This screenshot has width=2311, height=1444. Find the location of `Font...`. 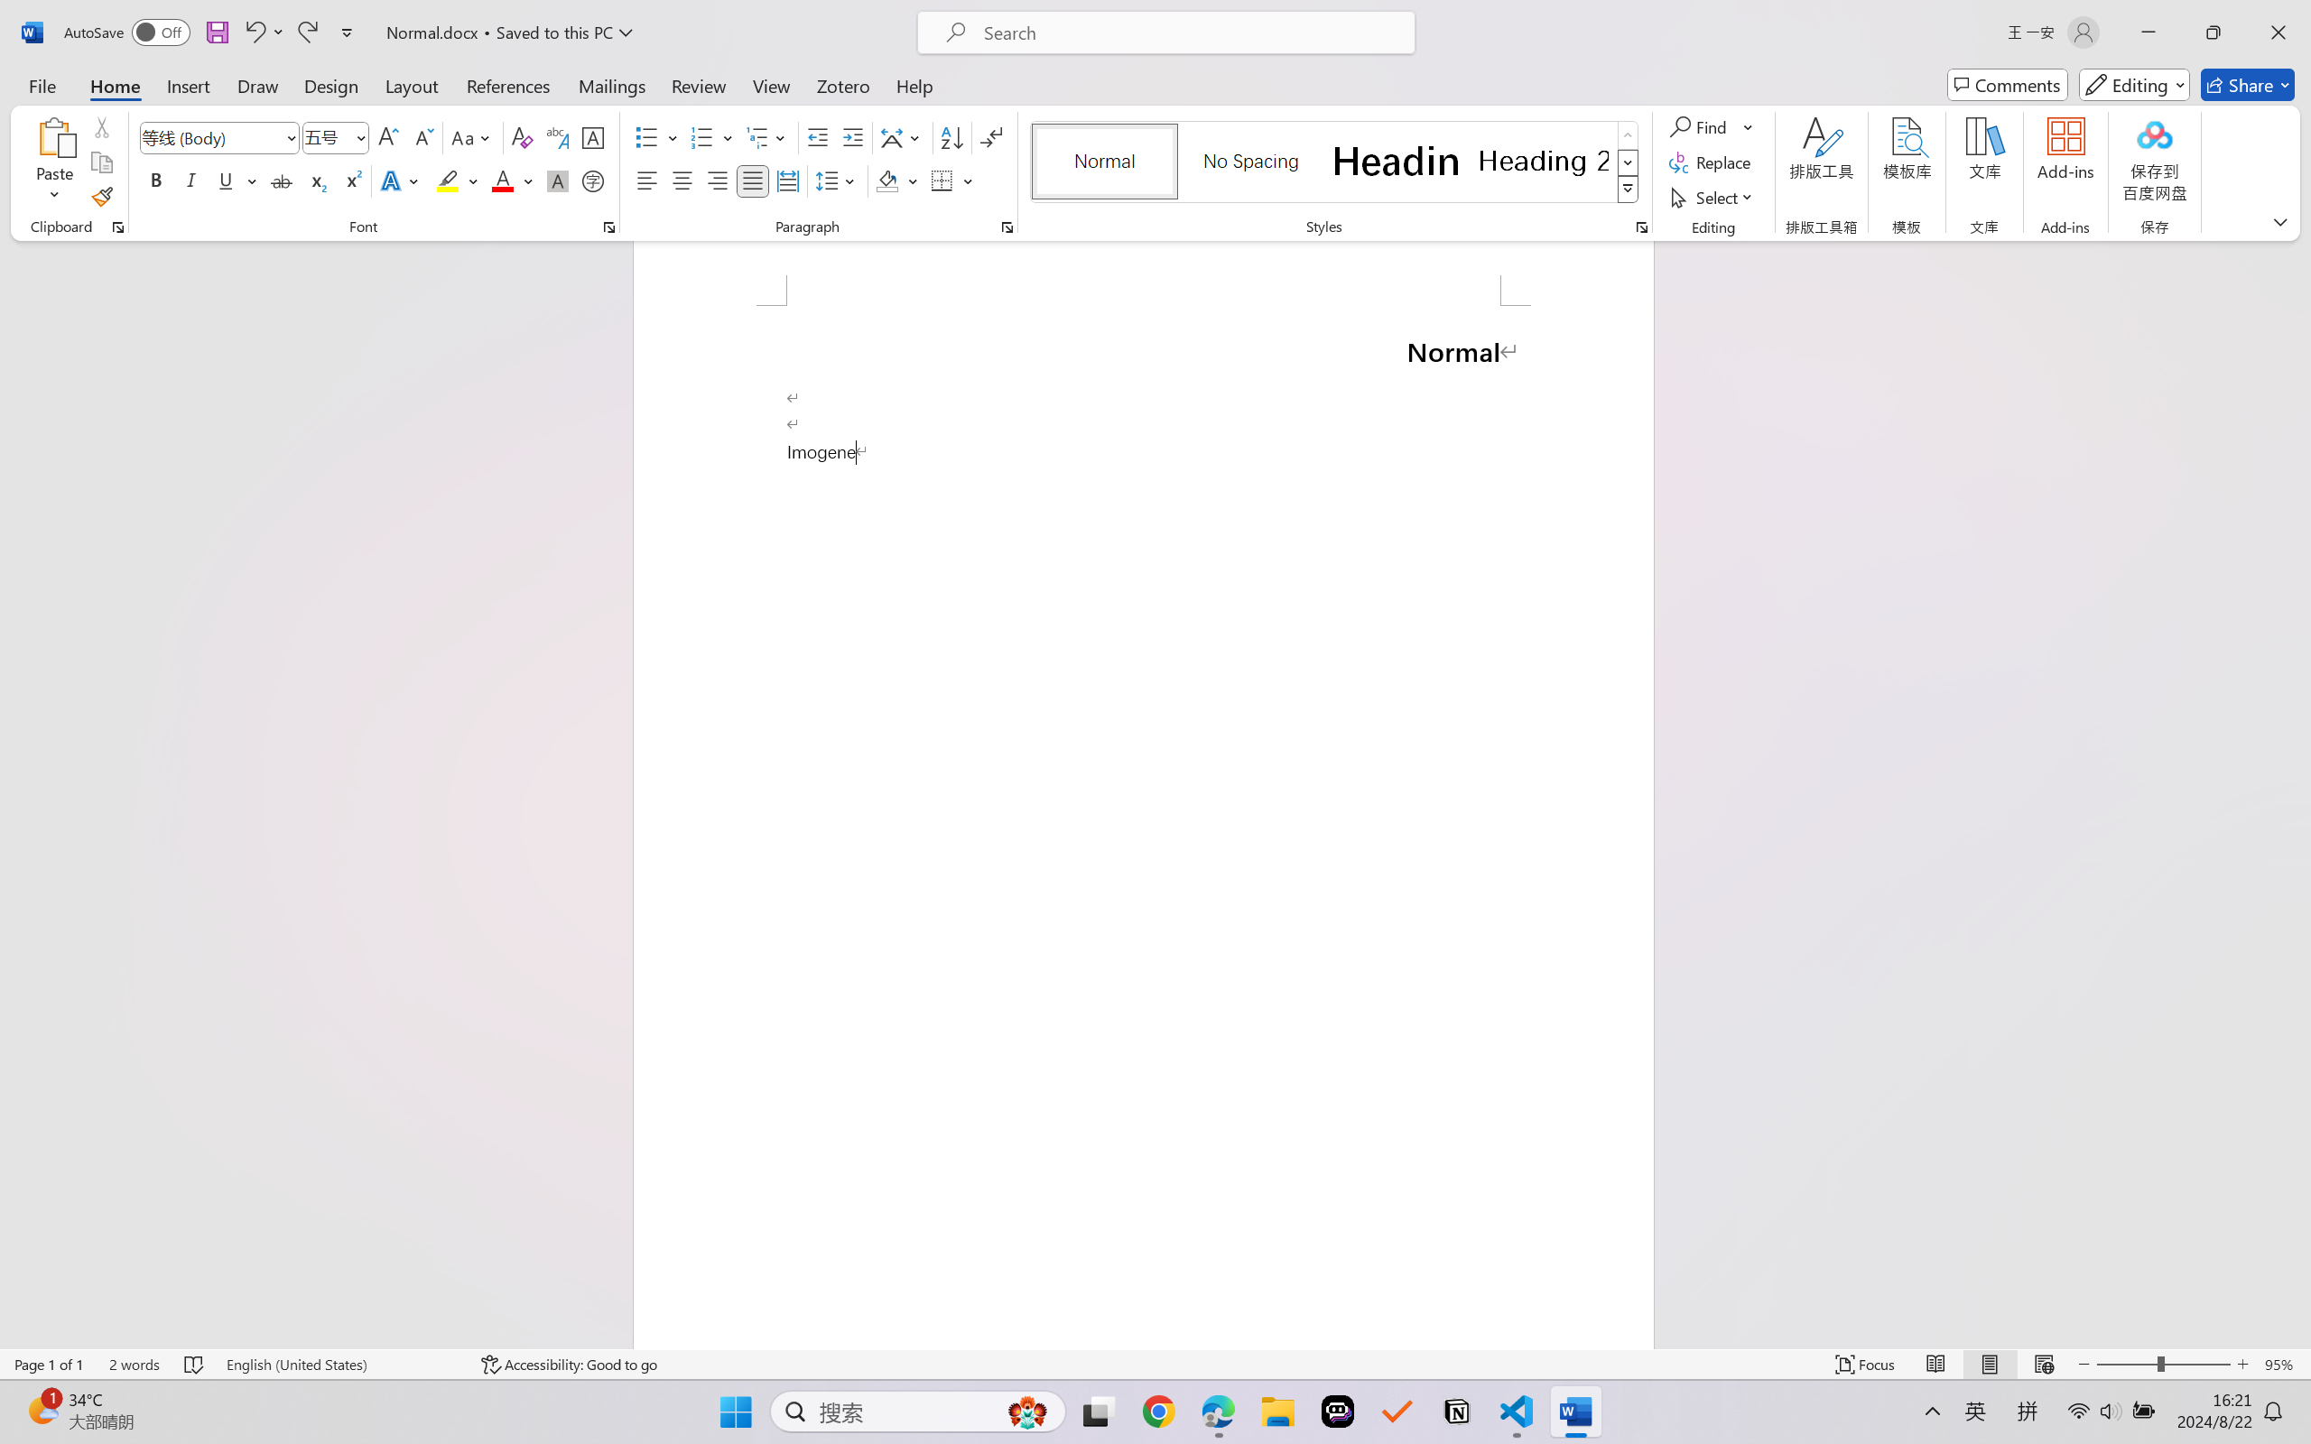

Font... is located at coordinates (608, 227).